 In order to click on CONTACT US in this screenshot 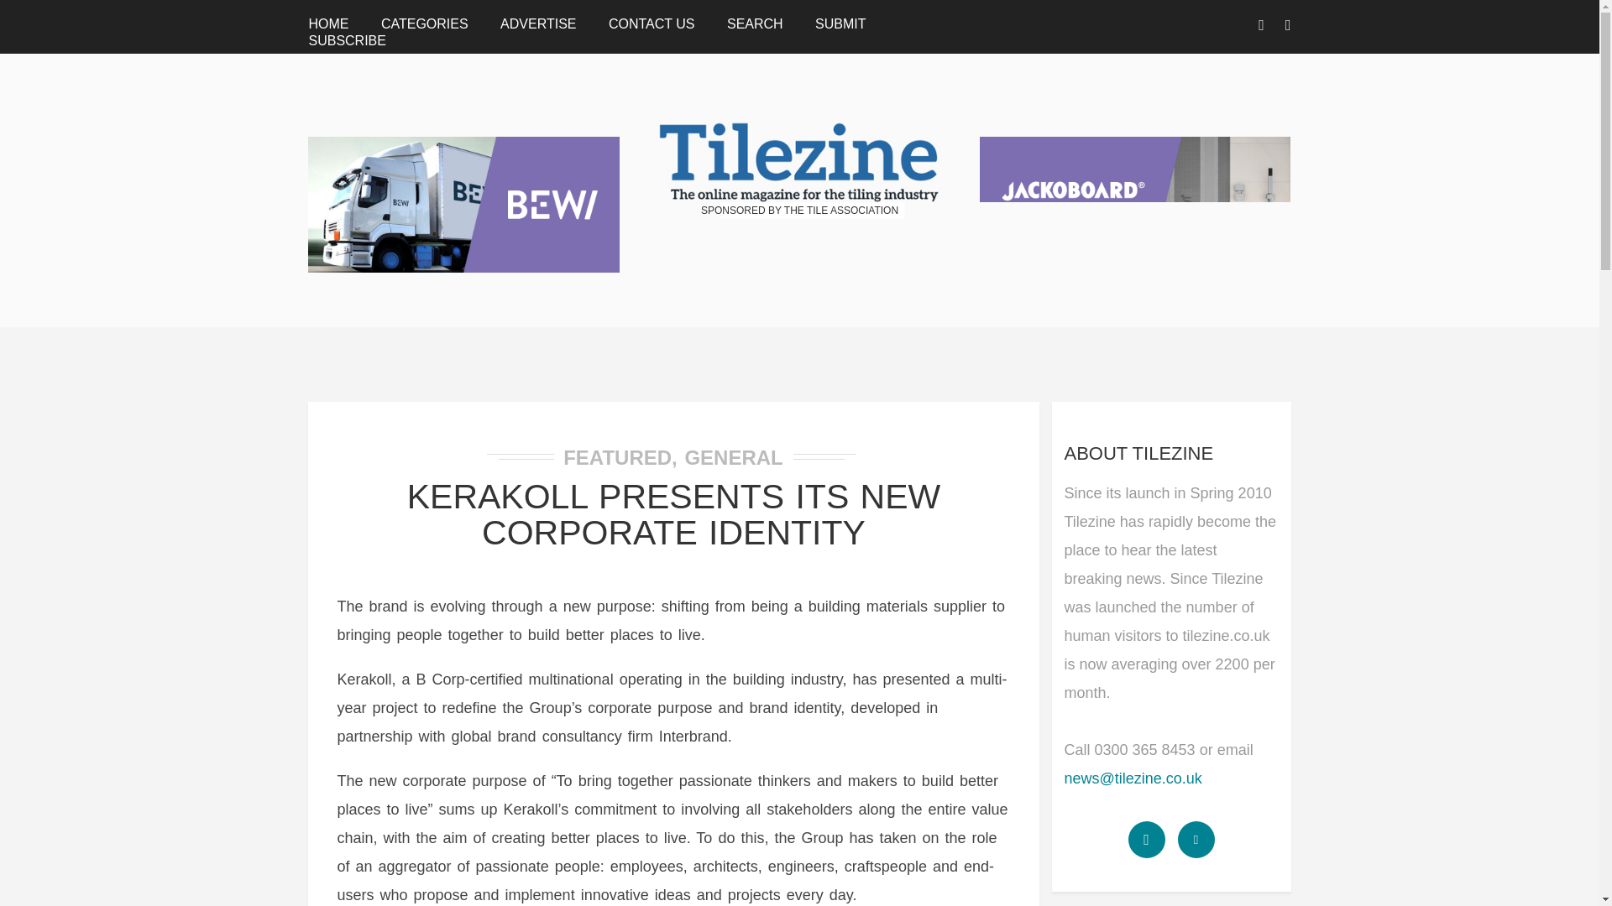, I will do `click(652, 23)`.